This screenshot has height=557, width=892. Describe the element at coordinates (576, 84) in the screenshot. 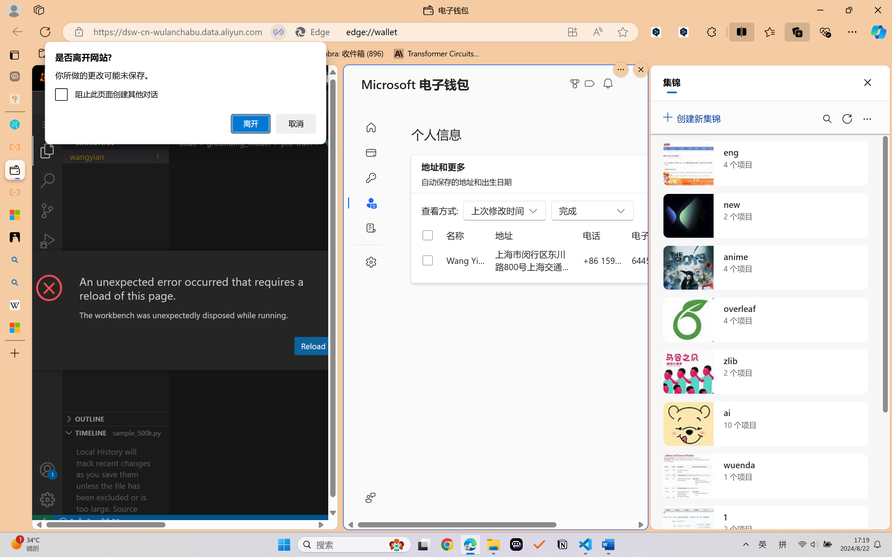

I see `Microsoft Rewards` at that location.